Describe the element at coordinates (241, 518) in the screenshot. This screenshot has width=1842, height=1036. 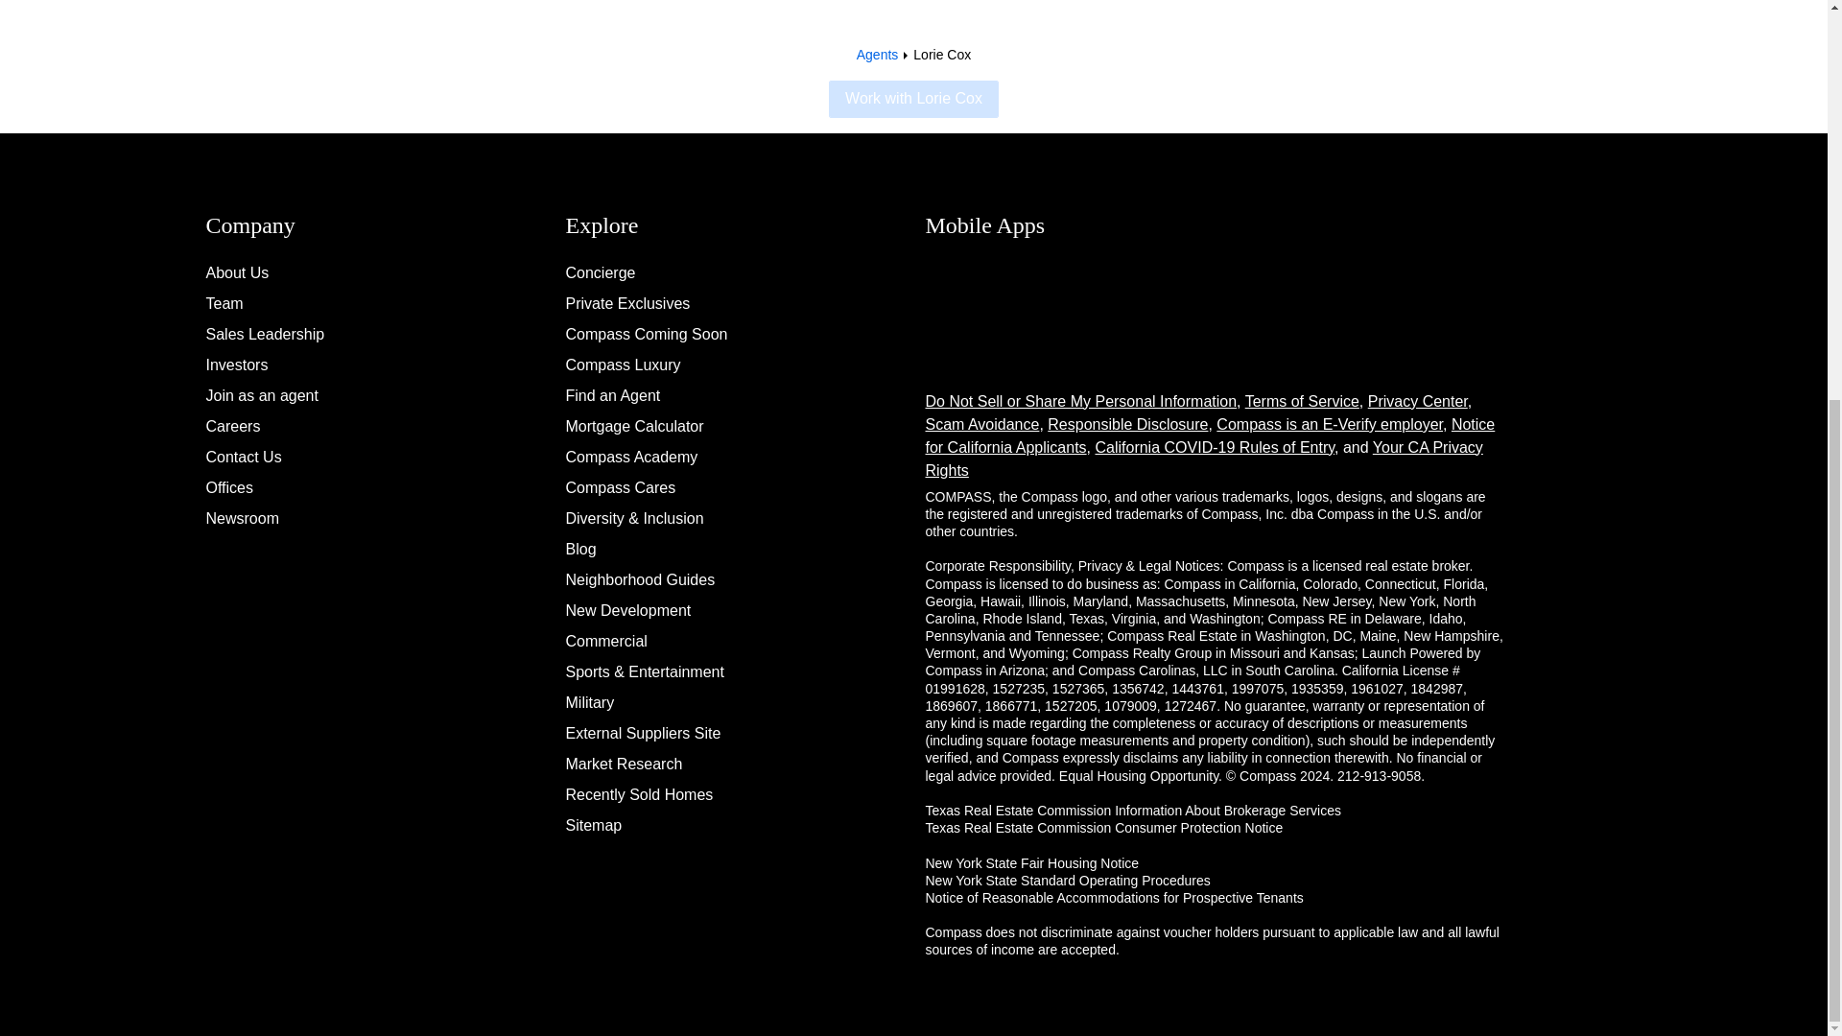
I see `Newsroom` at that location.